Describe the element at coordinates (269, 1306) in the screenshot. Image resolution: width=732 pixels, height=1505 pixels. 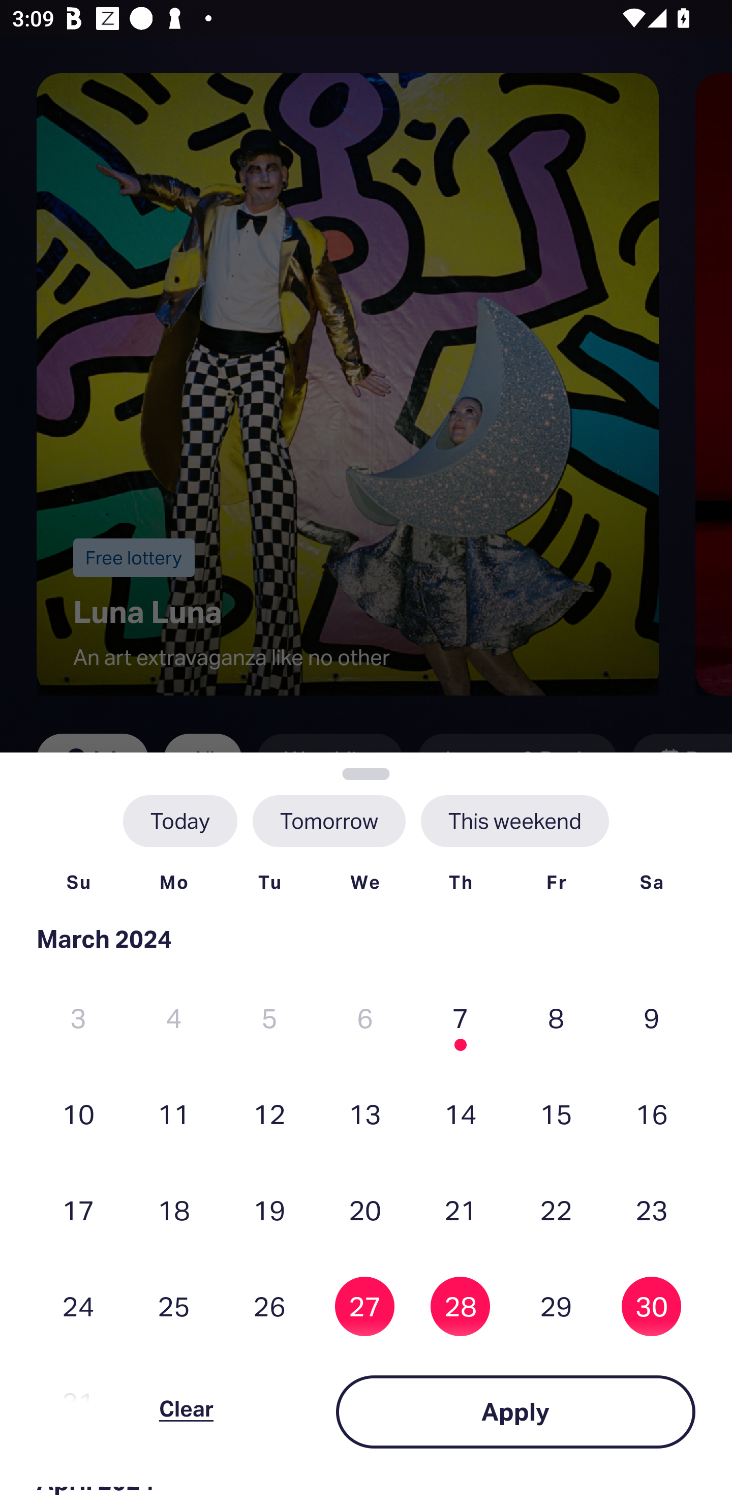
I see `26` at that location.